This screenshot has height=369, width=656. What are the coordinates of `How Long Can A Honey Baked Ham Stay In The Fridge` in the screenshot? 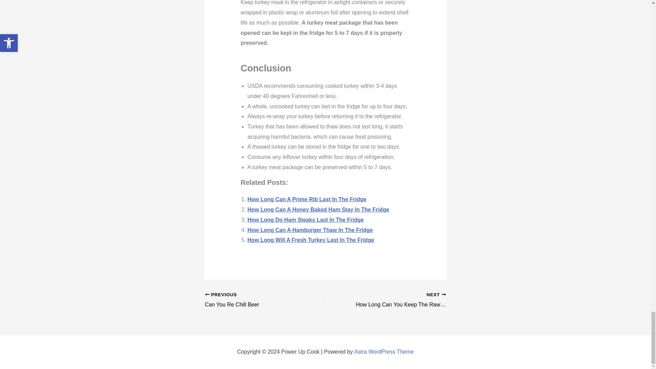 It's located at (318, 209).